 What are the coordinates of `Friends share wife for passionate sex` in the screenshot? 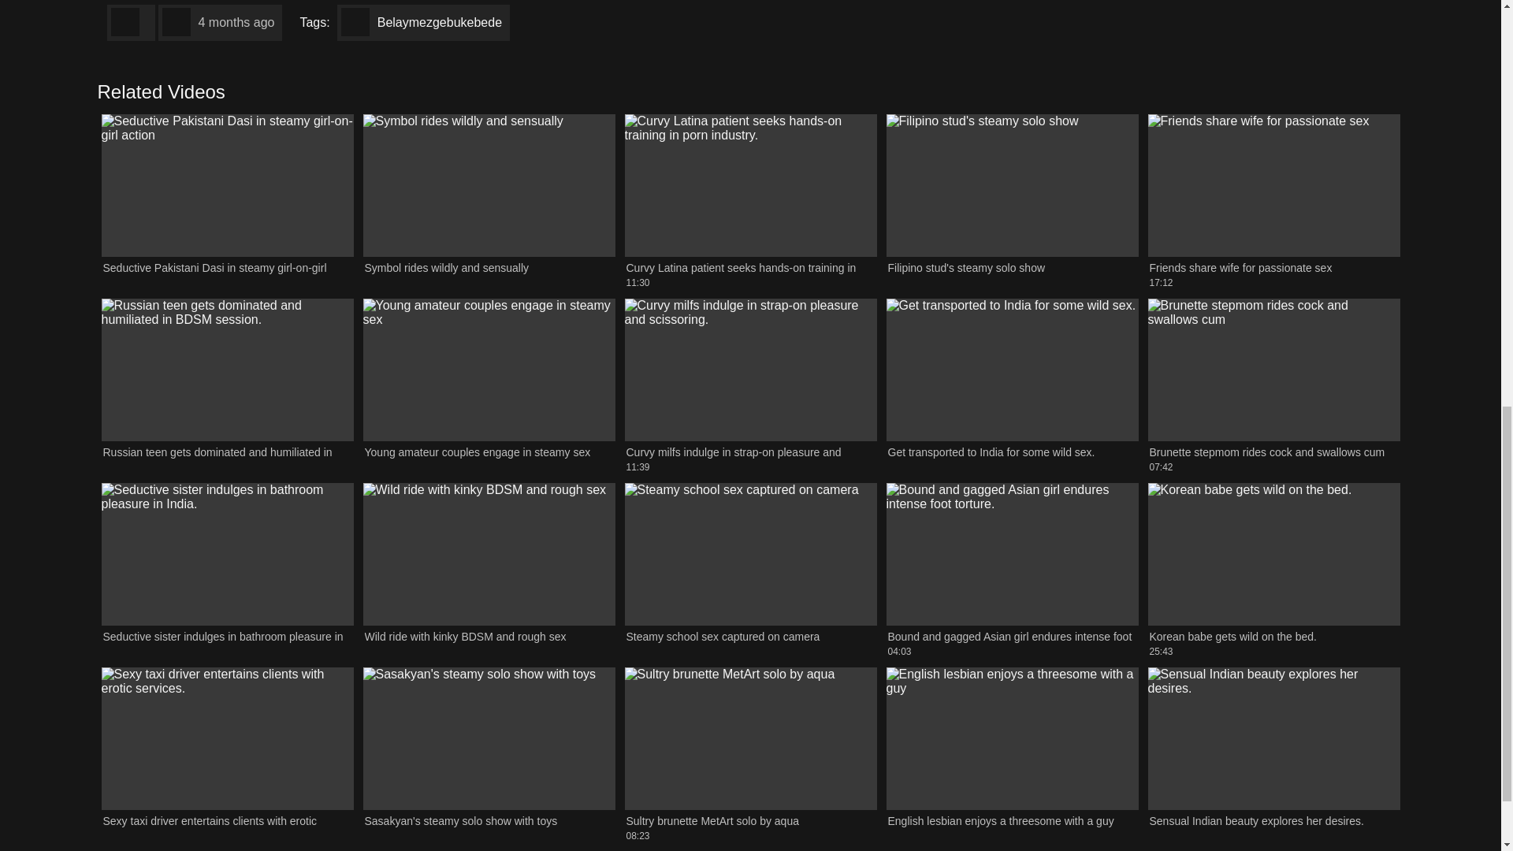 It's located at (489, 200).